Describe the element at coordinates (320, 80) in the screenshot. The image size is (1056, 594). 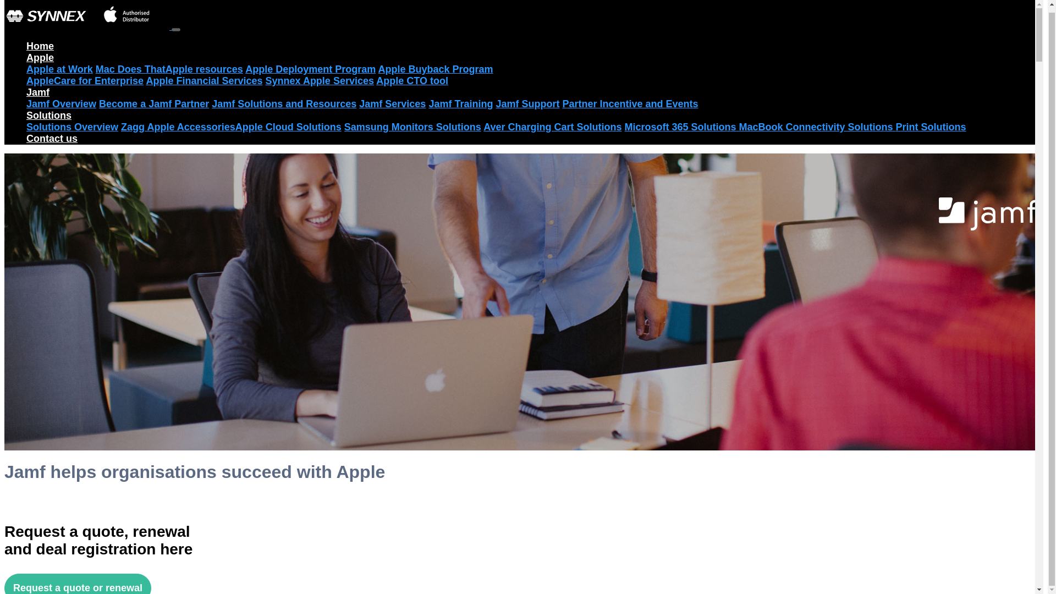
I see `Synnex Apple Services` at that location.